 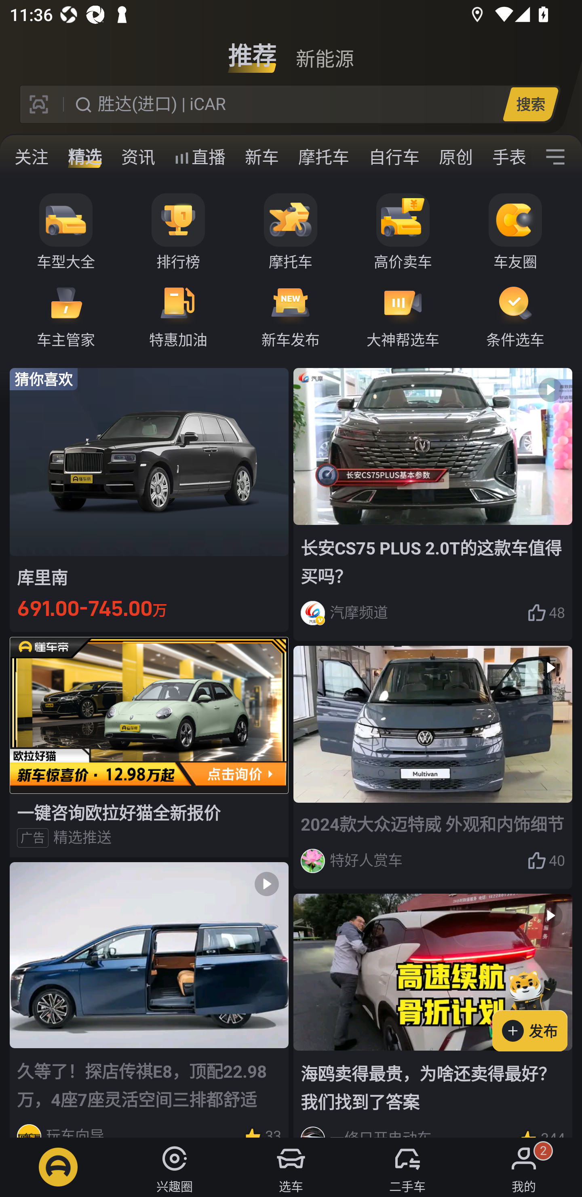 I want to click on  我的, so click(x=524, y=1167).